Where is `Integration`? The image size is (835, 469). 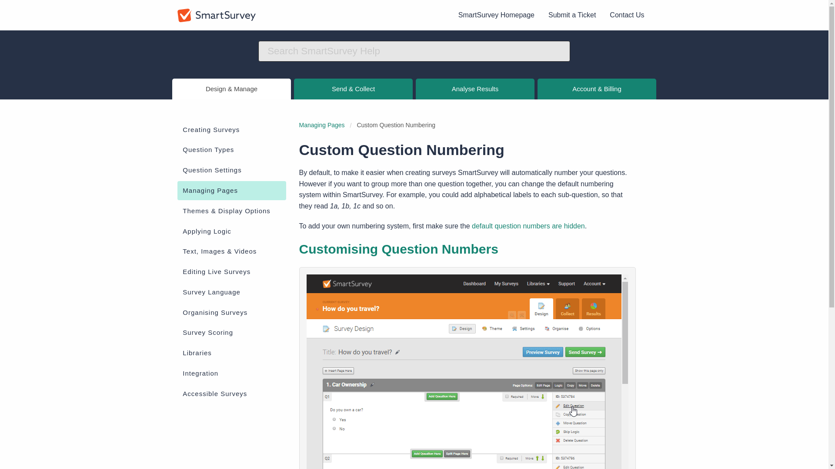
Integration is located at coordinates (231, 373).